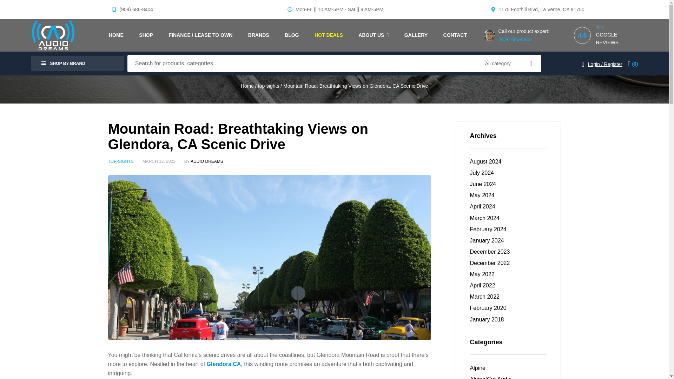 The image size is (674, 379). I want to click on View your shopping cart, so click(633, 64).